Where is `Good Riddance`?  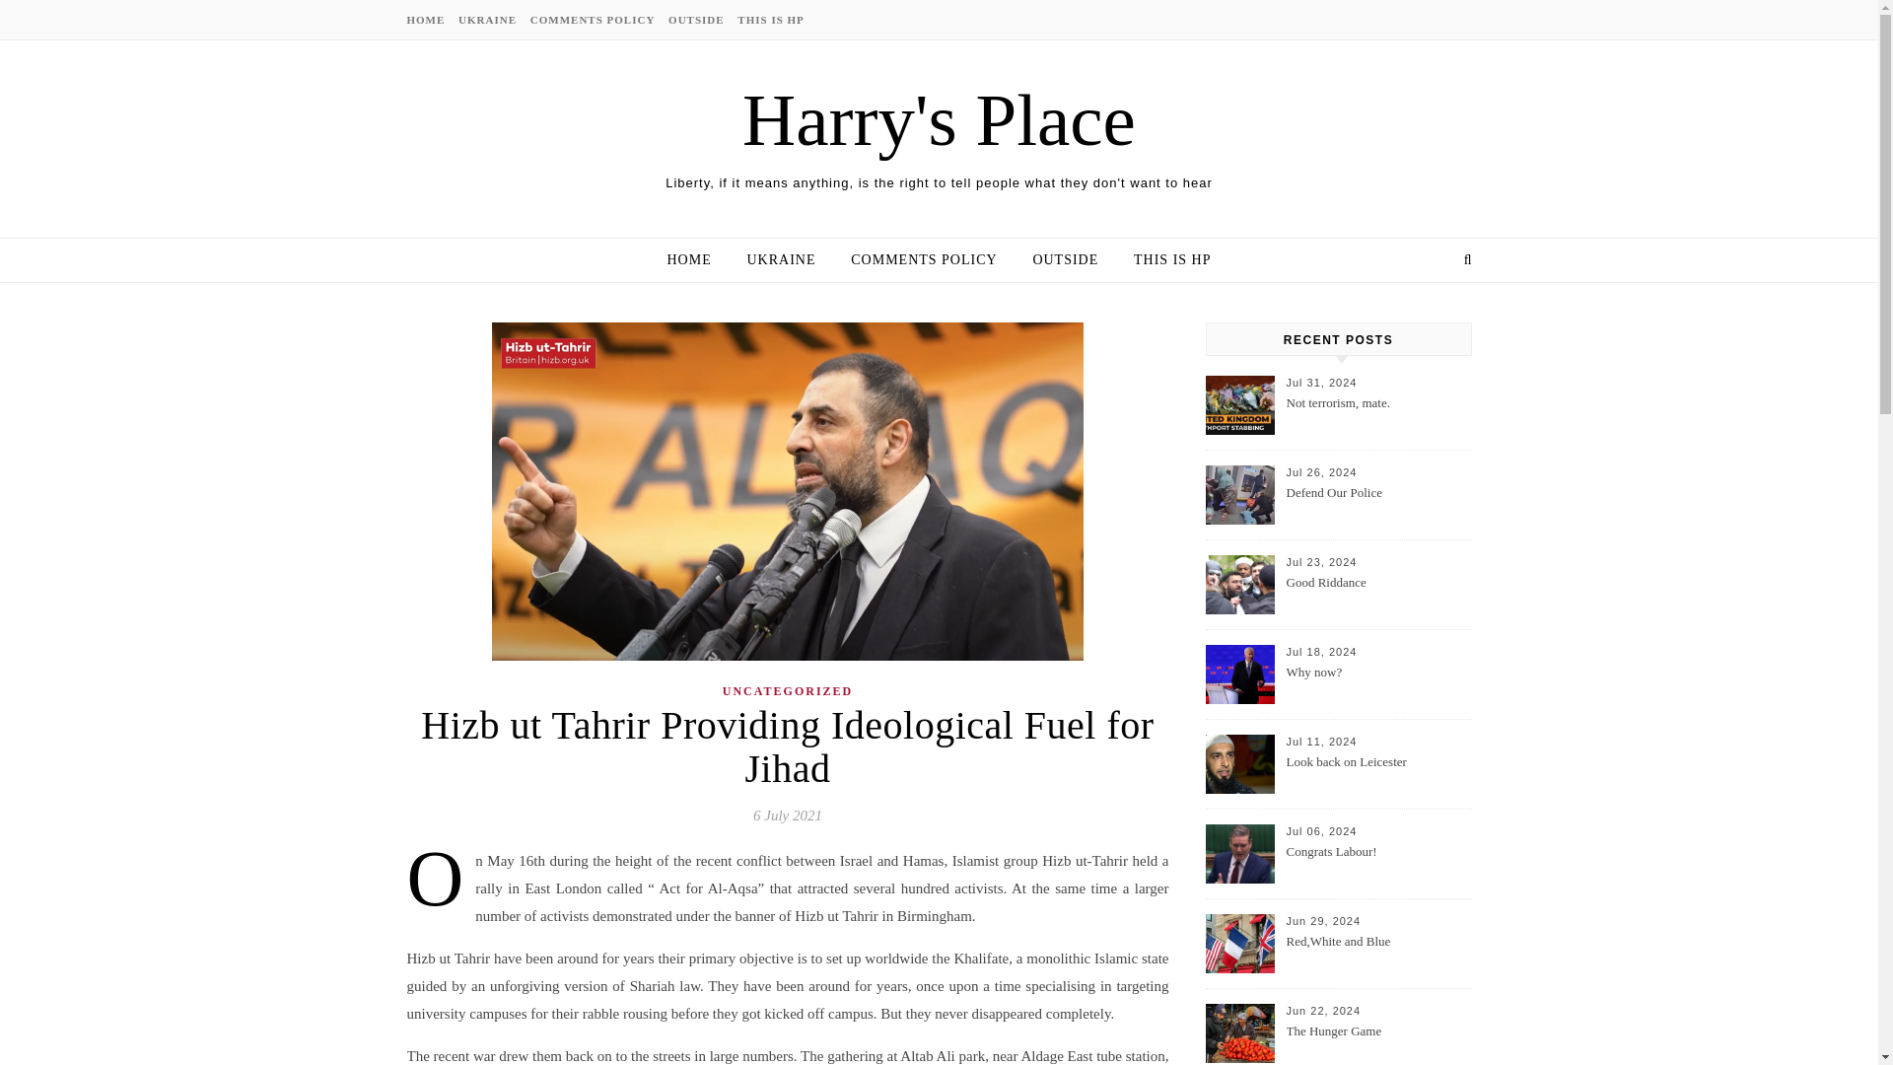
Good Riddance is located at coordinates (1376, 594).